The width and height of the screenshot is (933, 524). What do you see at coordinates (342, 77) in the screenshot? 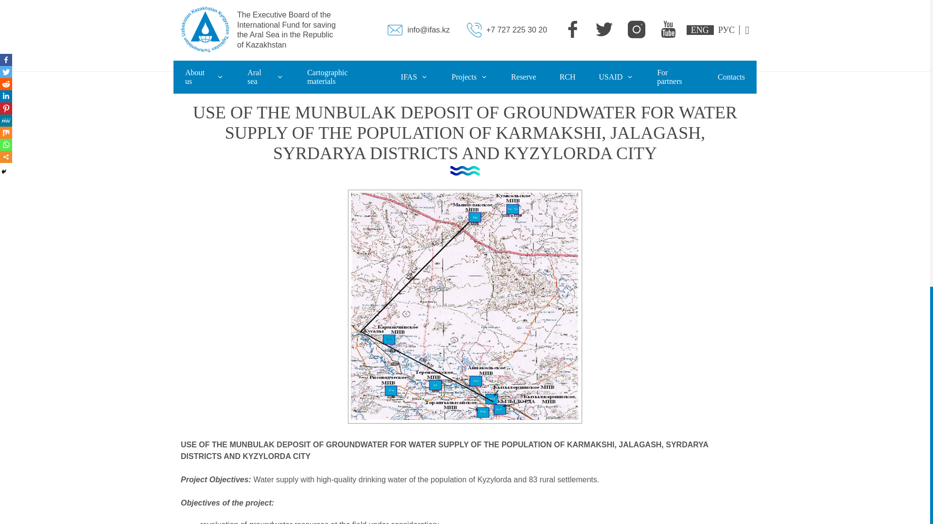
I see `Cartographic materials` at bounding box center [342, 77].